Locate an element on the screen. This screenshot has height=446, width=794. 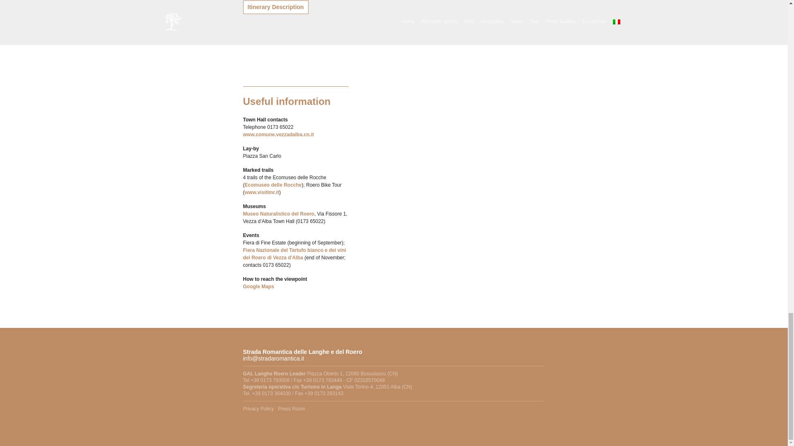
www.comune.vezzadalba.cn.it is located at coordinates (279, 134).